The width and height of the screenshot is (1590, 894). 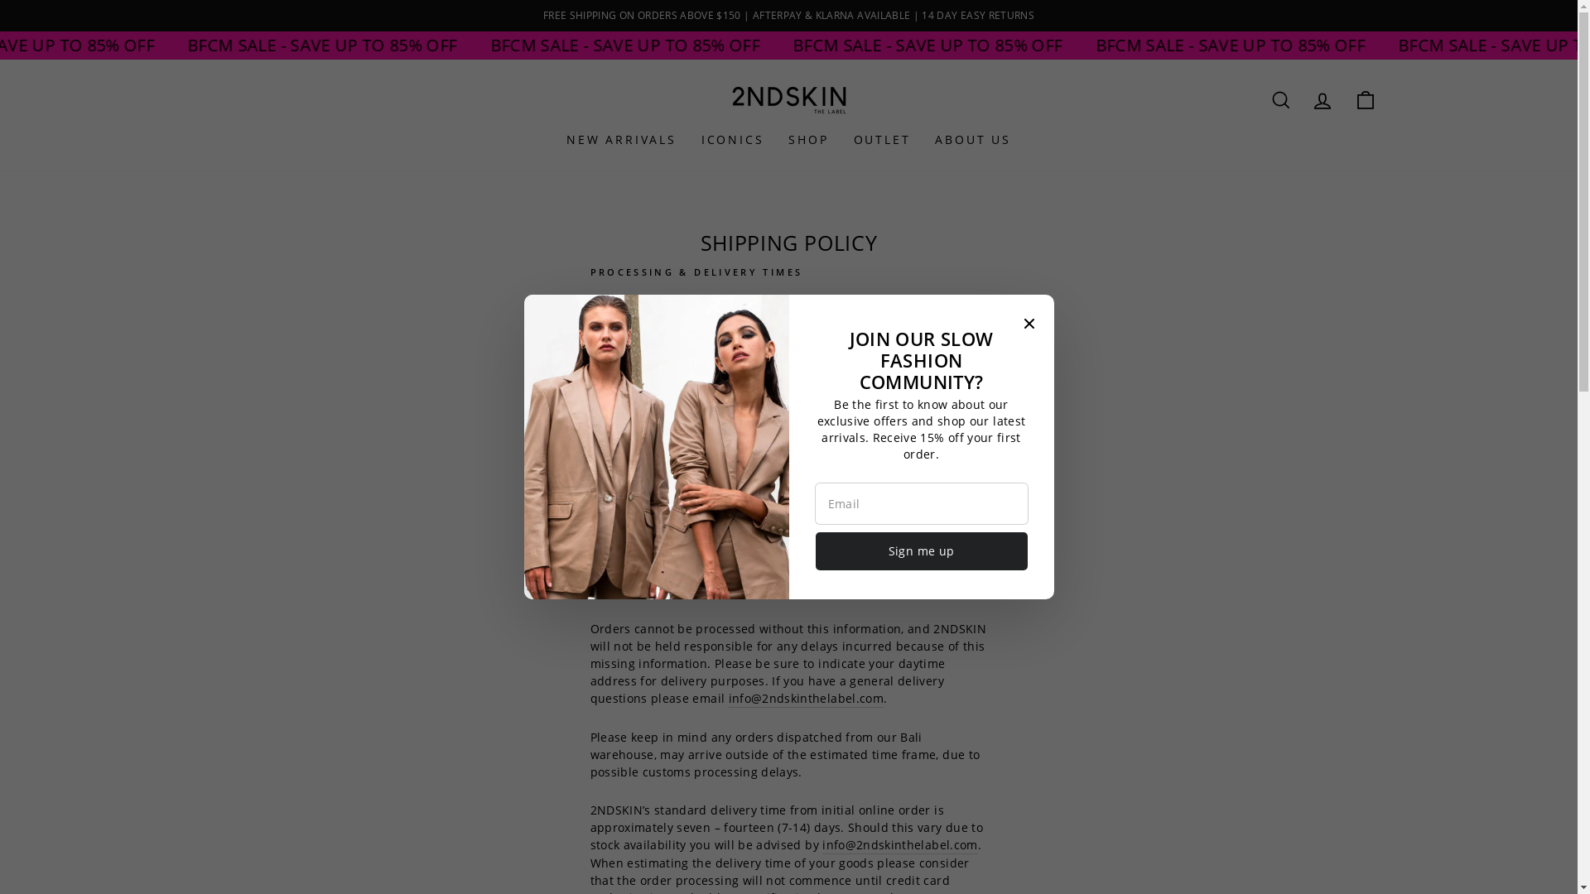 I want to click on NEW ARRIVALS, so click(x=621, y=139).